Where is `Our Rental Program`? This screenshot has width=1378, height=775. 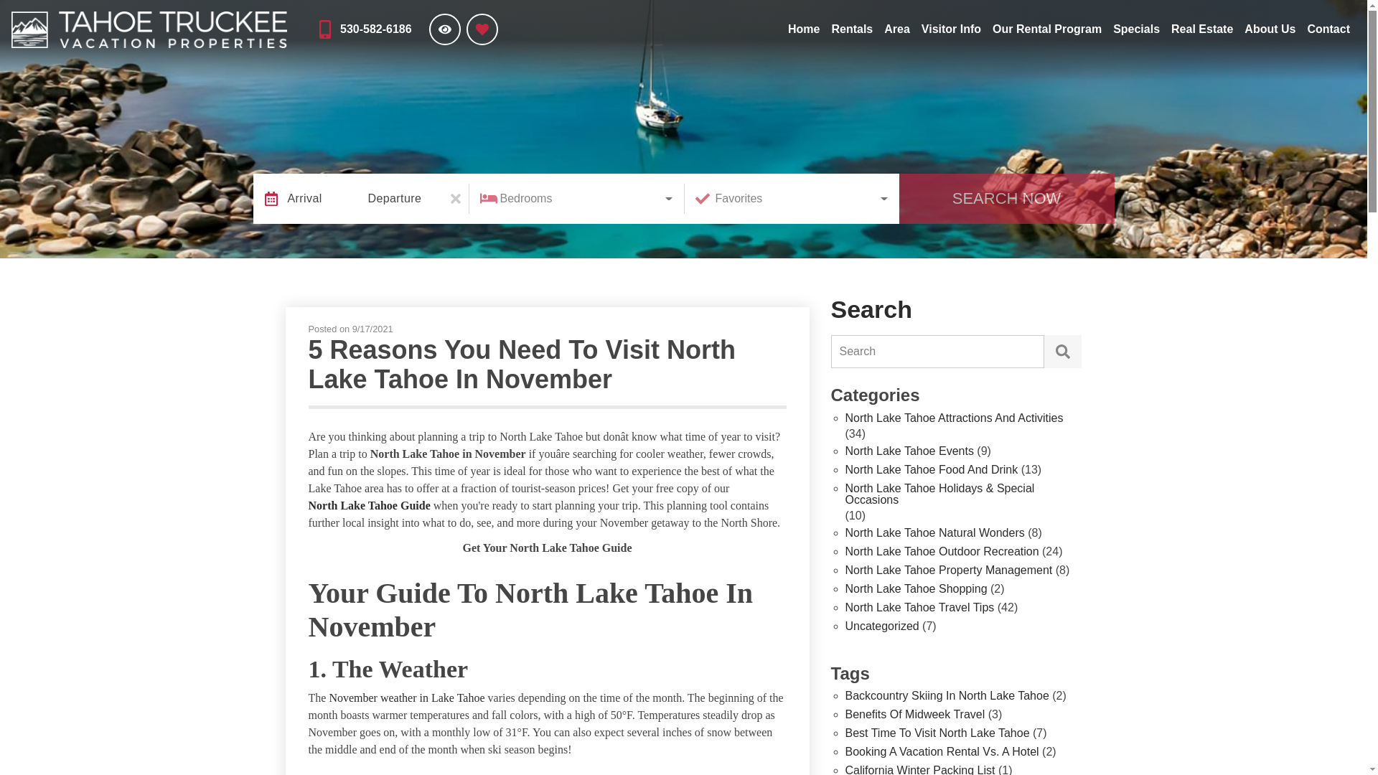 Our Rental Program is located at coordinates (1046, 29).